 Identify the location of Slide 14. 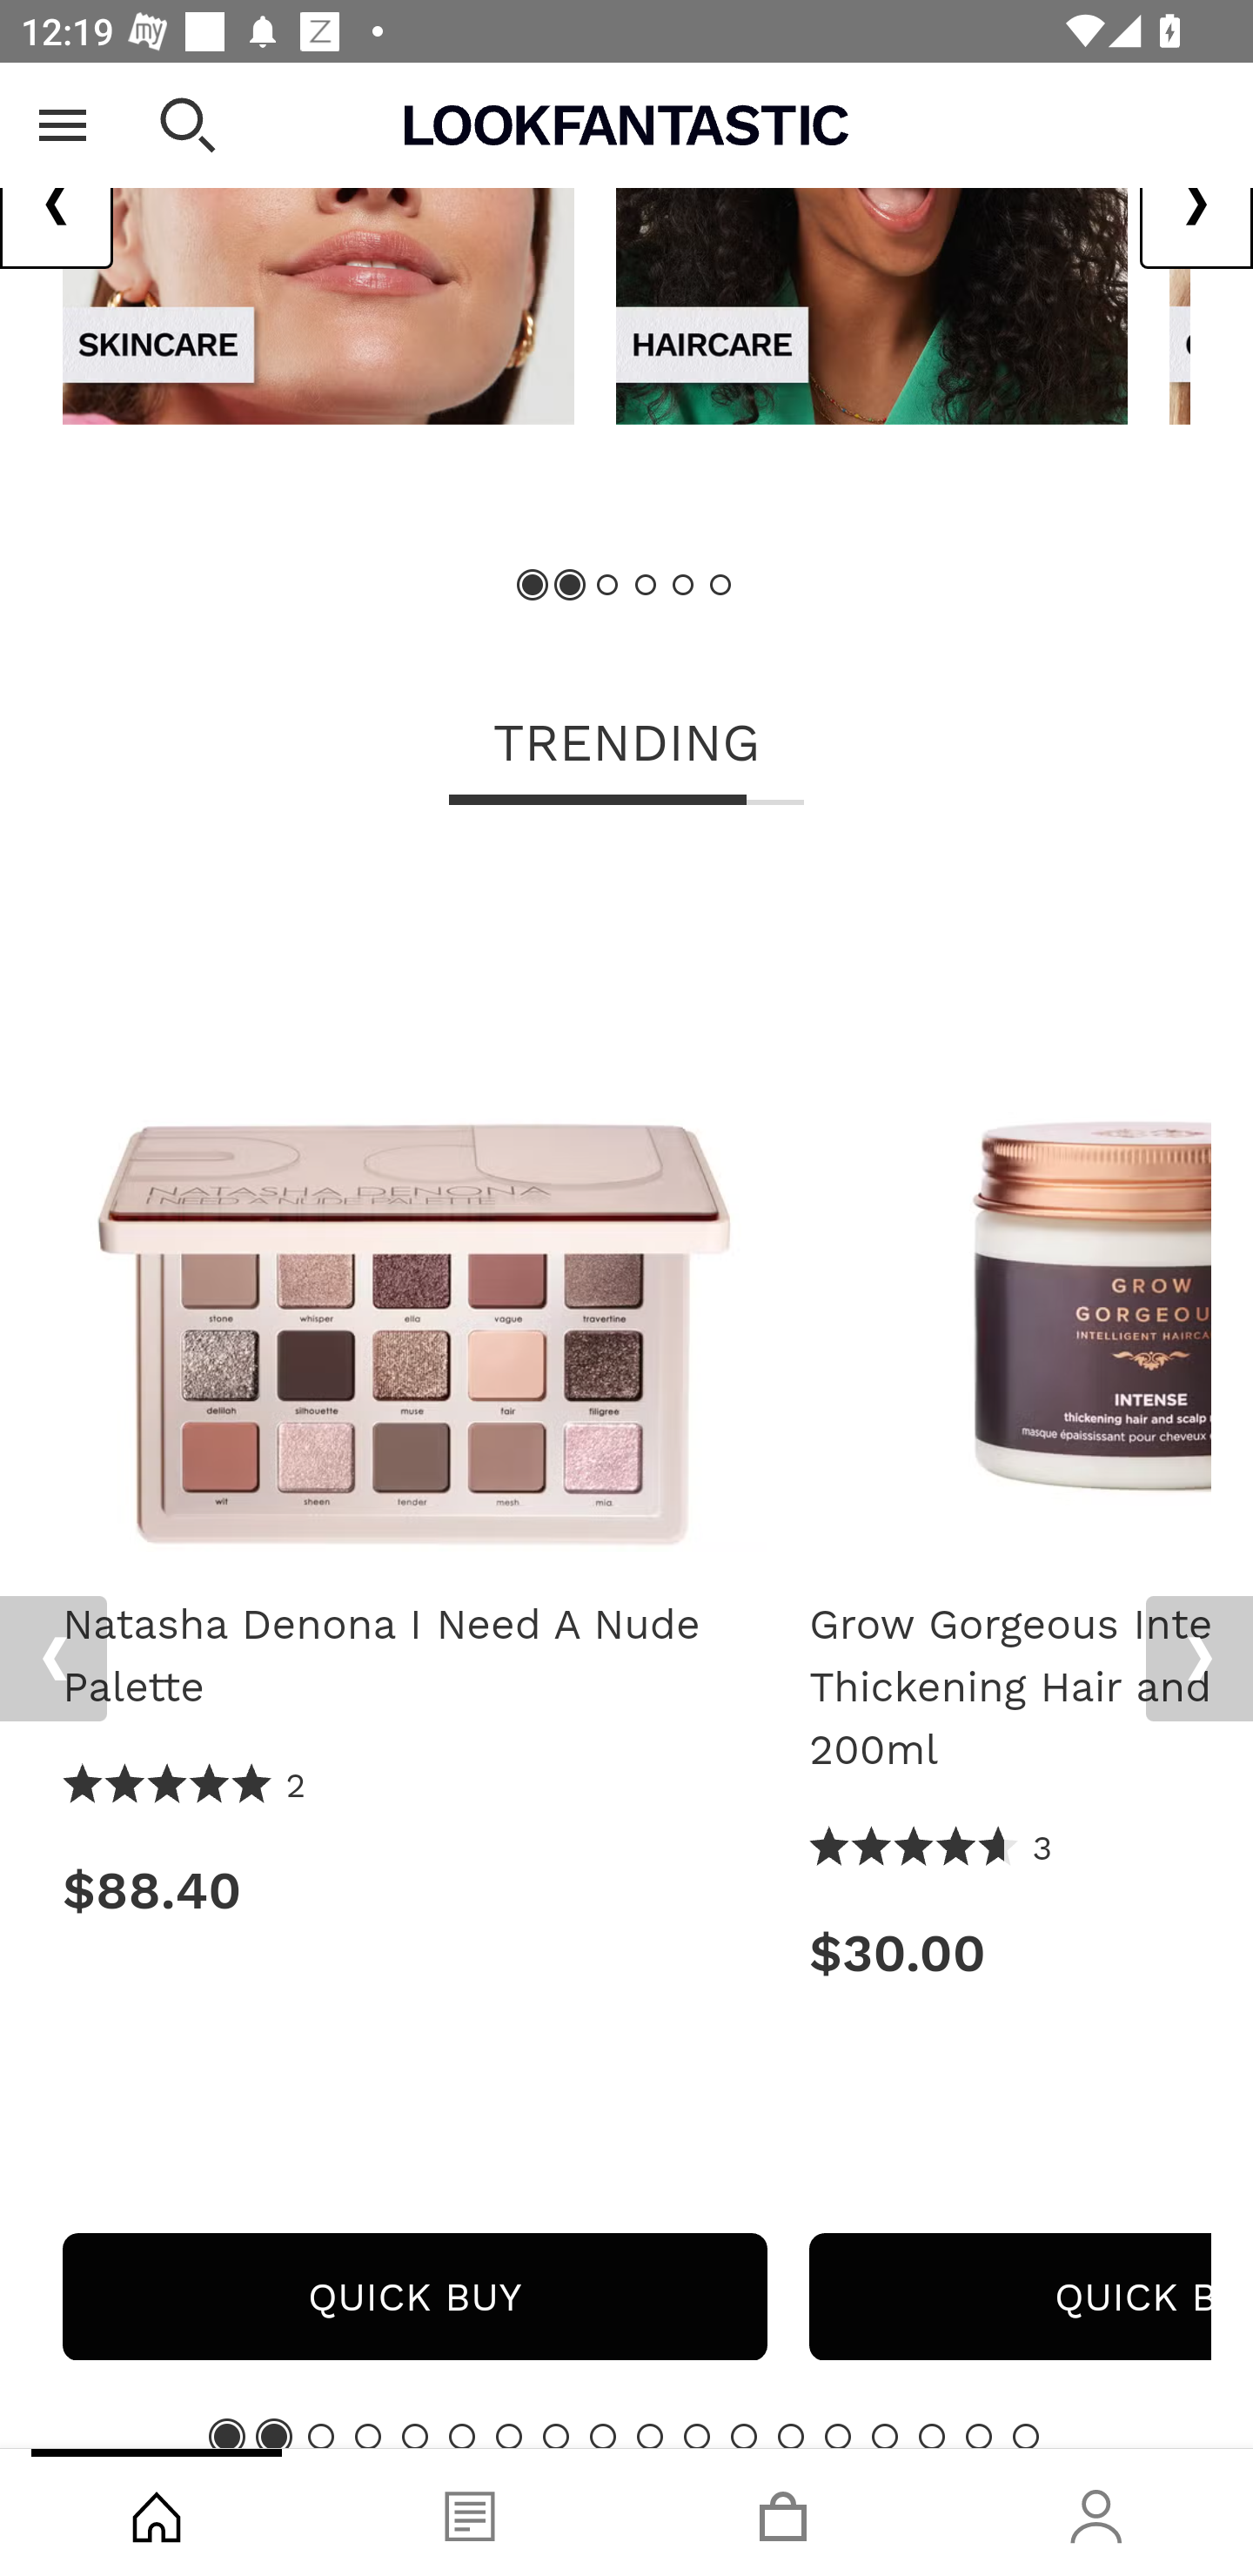
(837, 2437).